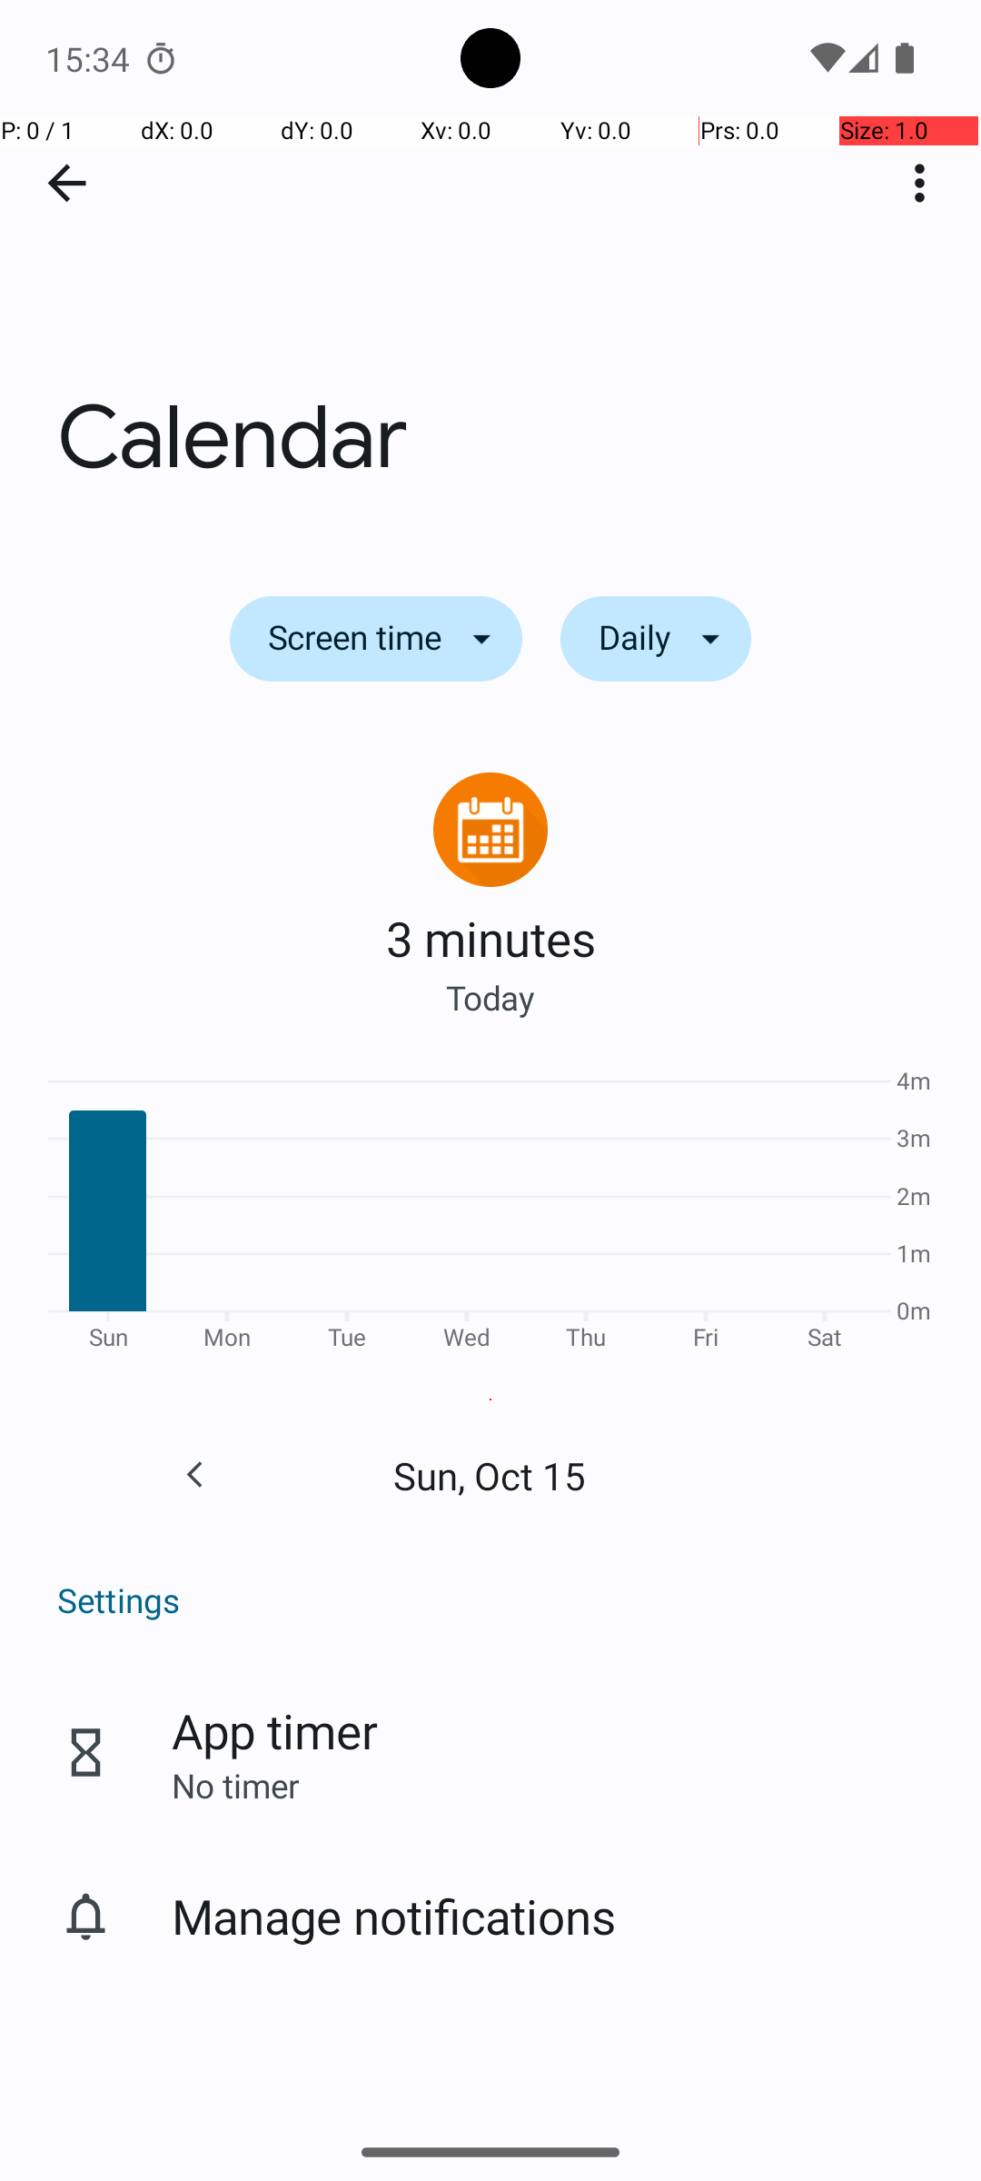  Describe the element at coordinates (490, 938) in the screenshot. I see `3 minutes` at that location.